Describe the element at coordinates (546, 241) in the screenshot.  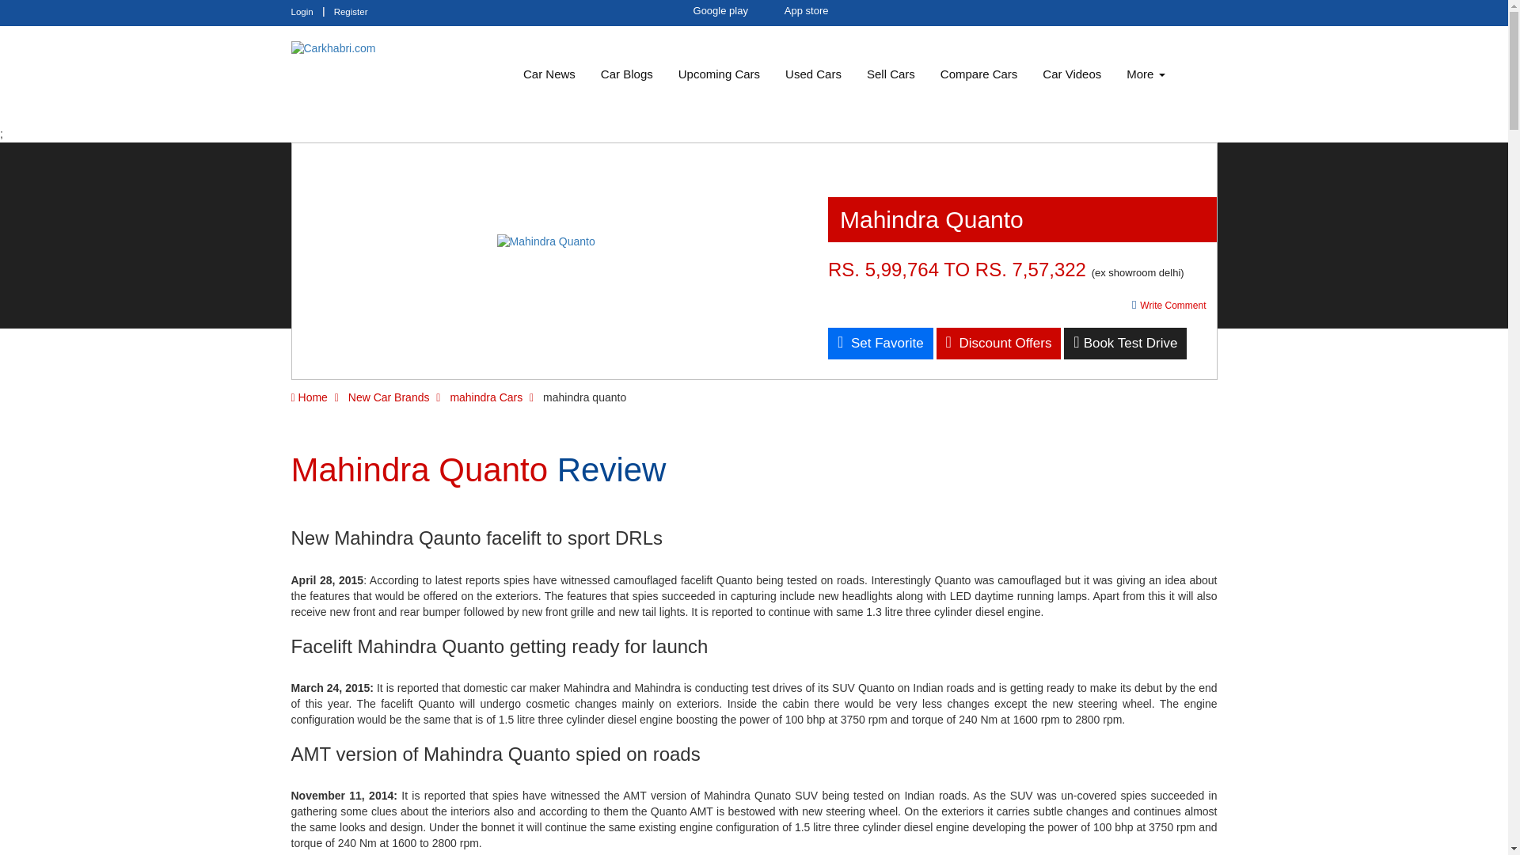
I see `mahindra-quanto` at that location.